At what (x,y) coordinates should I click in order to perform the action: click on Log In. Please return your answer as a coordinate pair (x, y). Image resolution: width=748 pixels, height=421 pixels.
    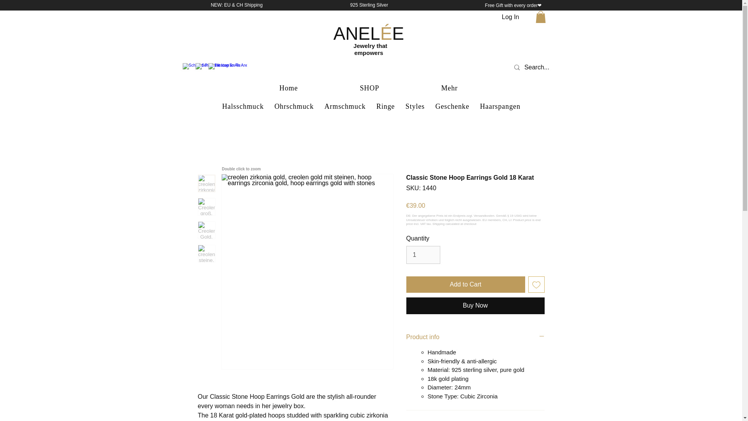
    Looking at the image, I should click on (510, 17).